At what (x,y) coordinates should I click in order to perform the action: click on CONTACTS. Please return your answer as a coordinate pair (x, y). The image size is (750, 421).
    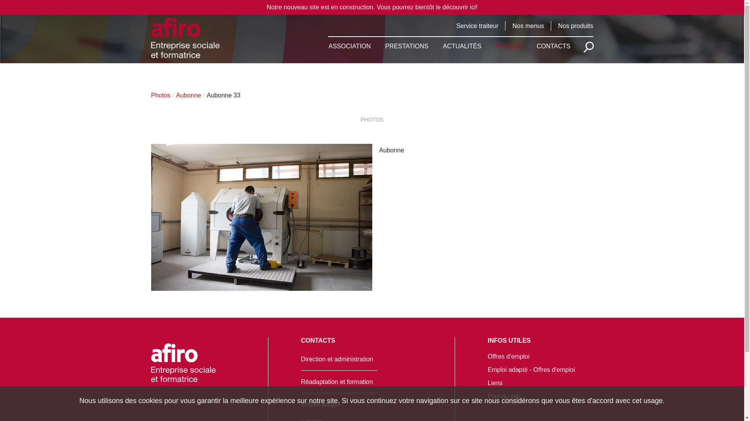
    Looking at the image, I should click on (318, 341).